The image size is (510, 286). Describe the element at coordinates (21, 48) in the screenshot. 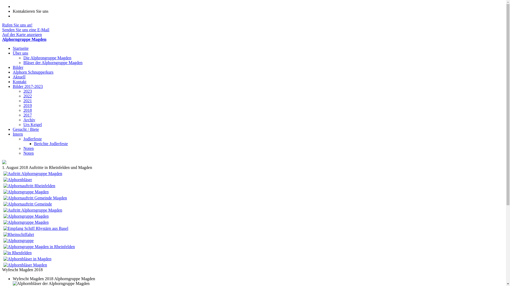

I see `Startseite` at that location.